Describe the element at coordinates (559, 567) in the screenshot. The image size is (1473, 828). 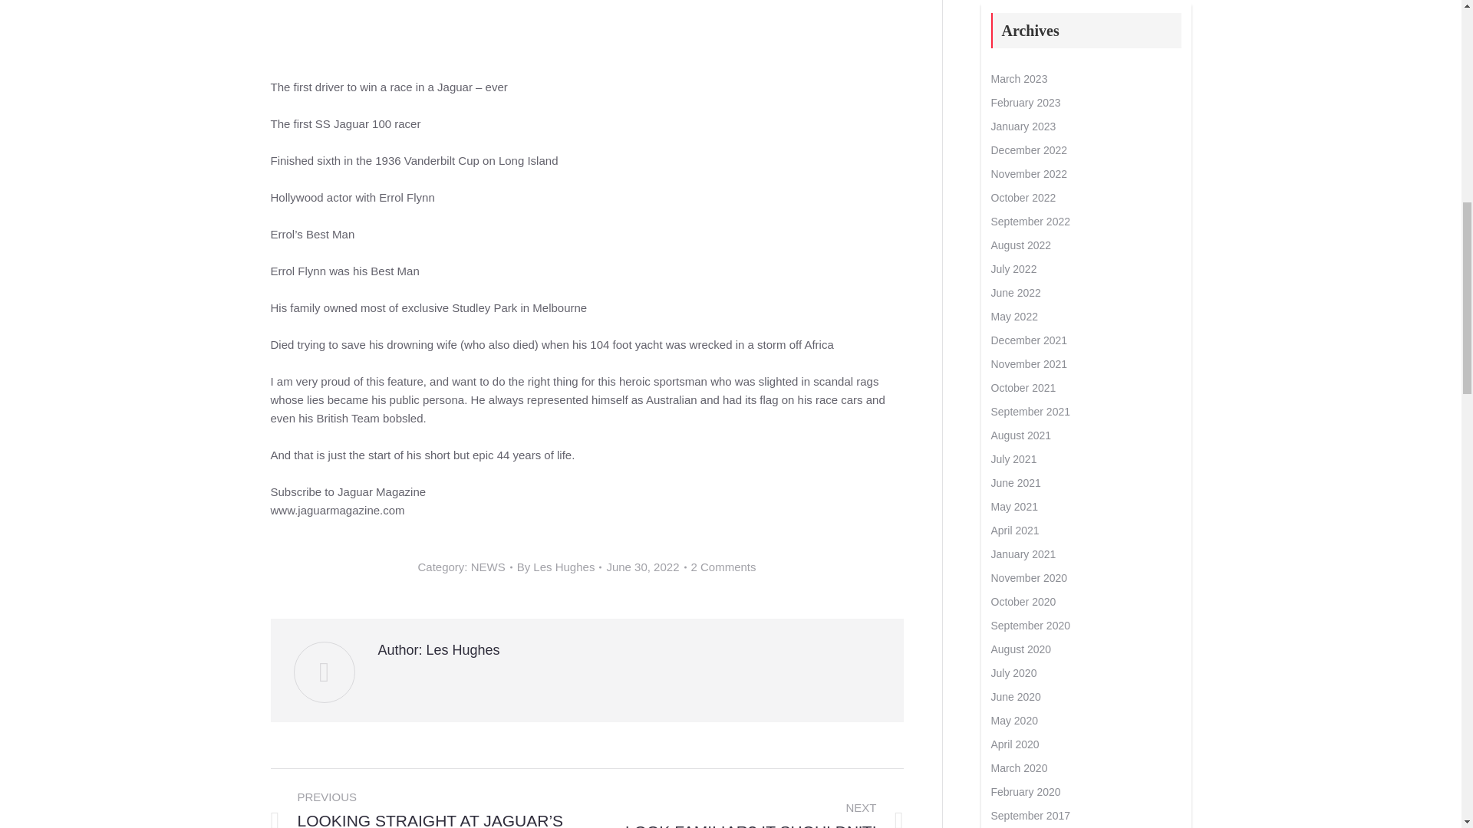
I see `By Les Hughes` at that location.